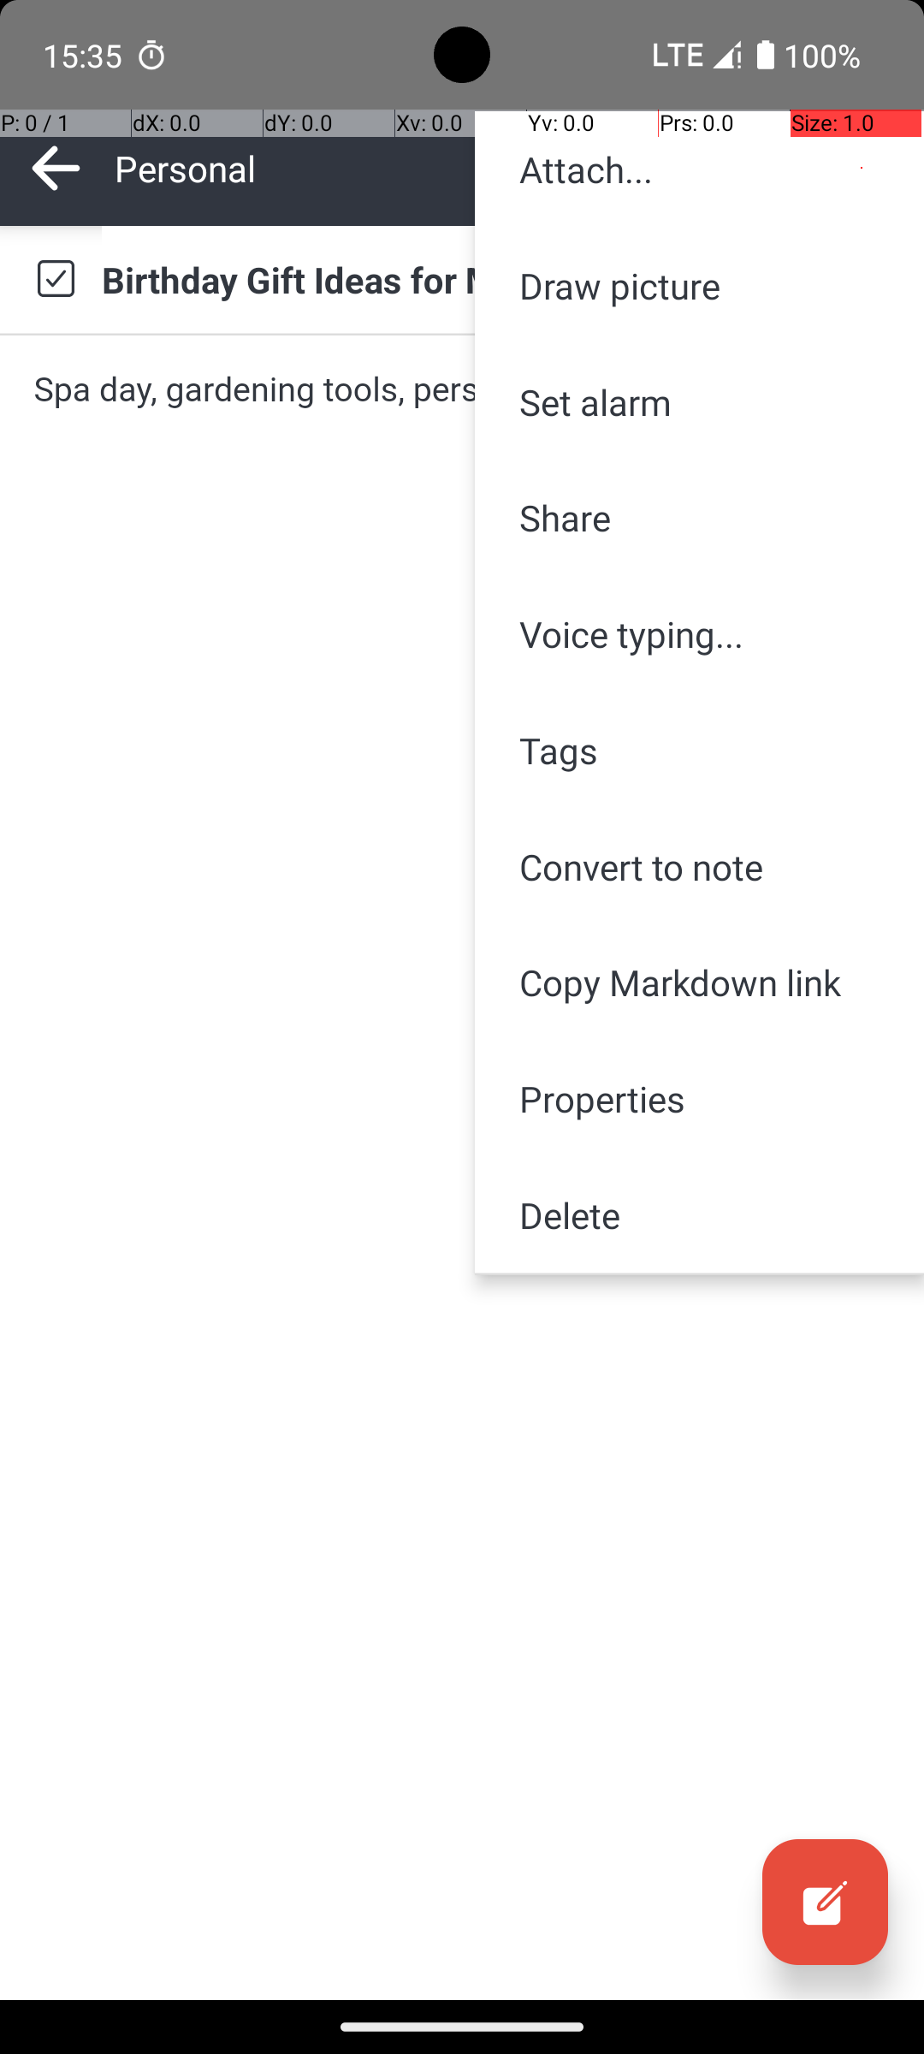 This screenshot has width=924, height=2054. What do you see at coordinates (700, 169) in the screenshot?
I see `Attach...` at bounding box center [700, 169].